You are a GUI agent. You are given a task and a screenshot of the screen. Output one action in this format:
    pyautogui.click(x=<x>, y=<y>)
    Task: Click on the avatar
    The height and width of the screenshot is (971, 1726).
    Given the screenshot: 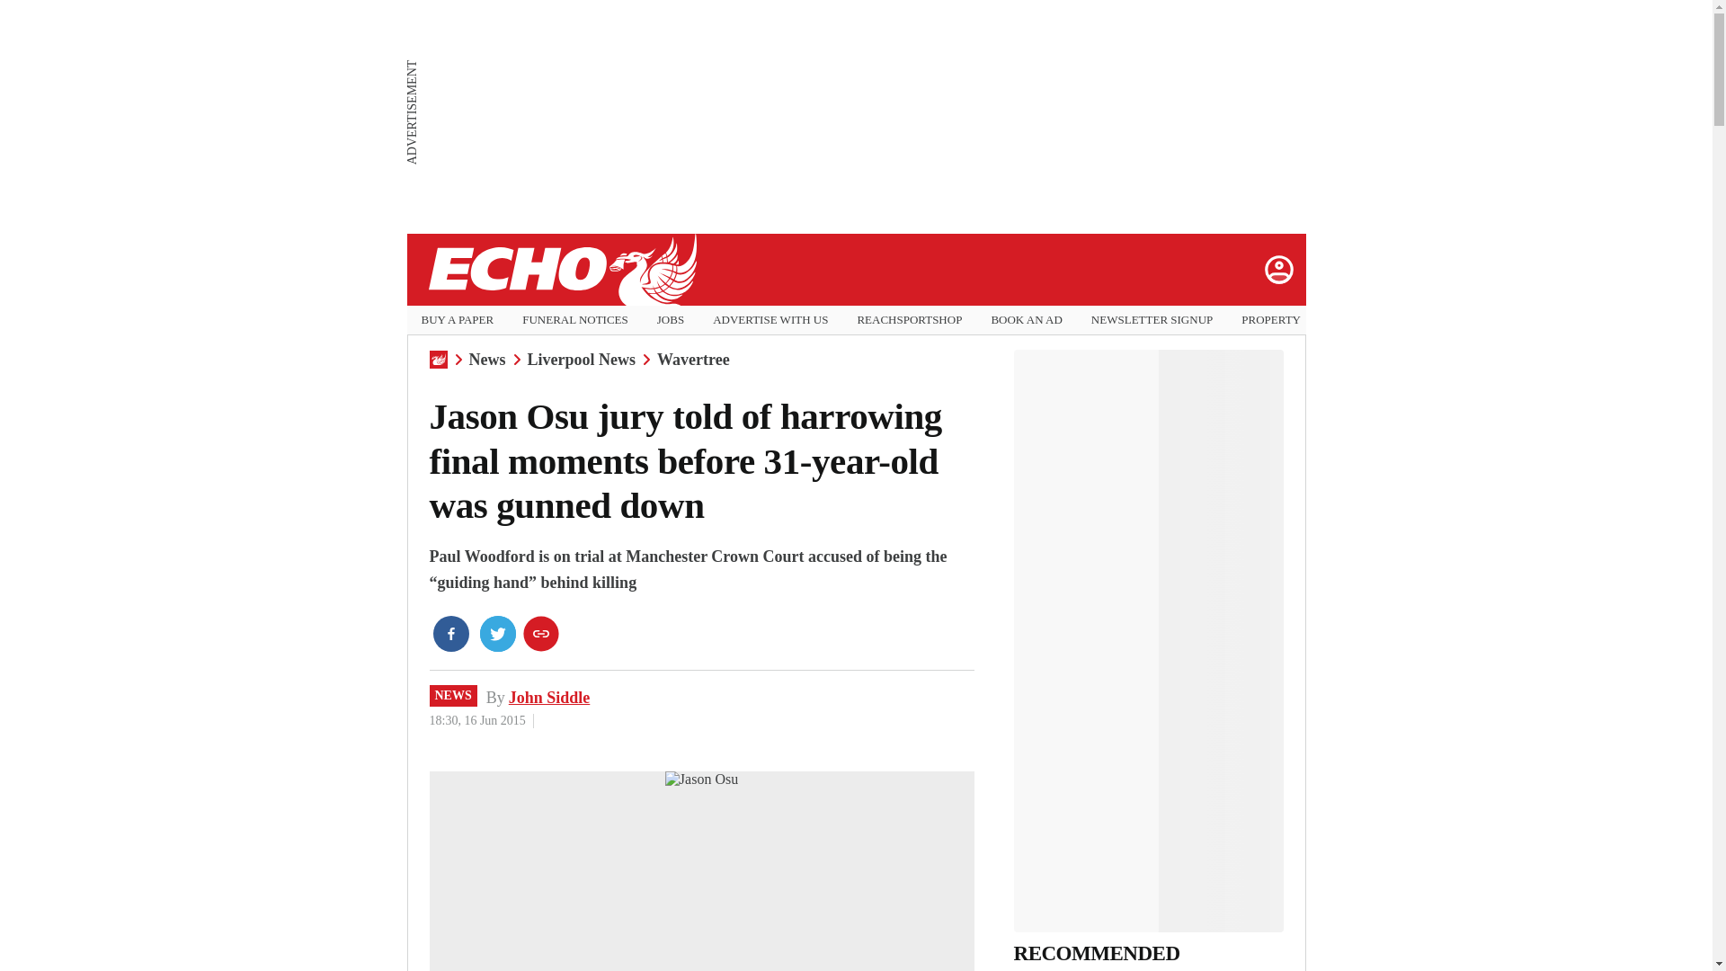 What is the action you would take?
    pyautogui.click(x=1277, y=269)
    